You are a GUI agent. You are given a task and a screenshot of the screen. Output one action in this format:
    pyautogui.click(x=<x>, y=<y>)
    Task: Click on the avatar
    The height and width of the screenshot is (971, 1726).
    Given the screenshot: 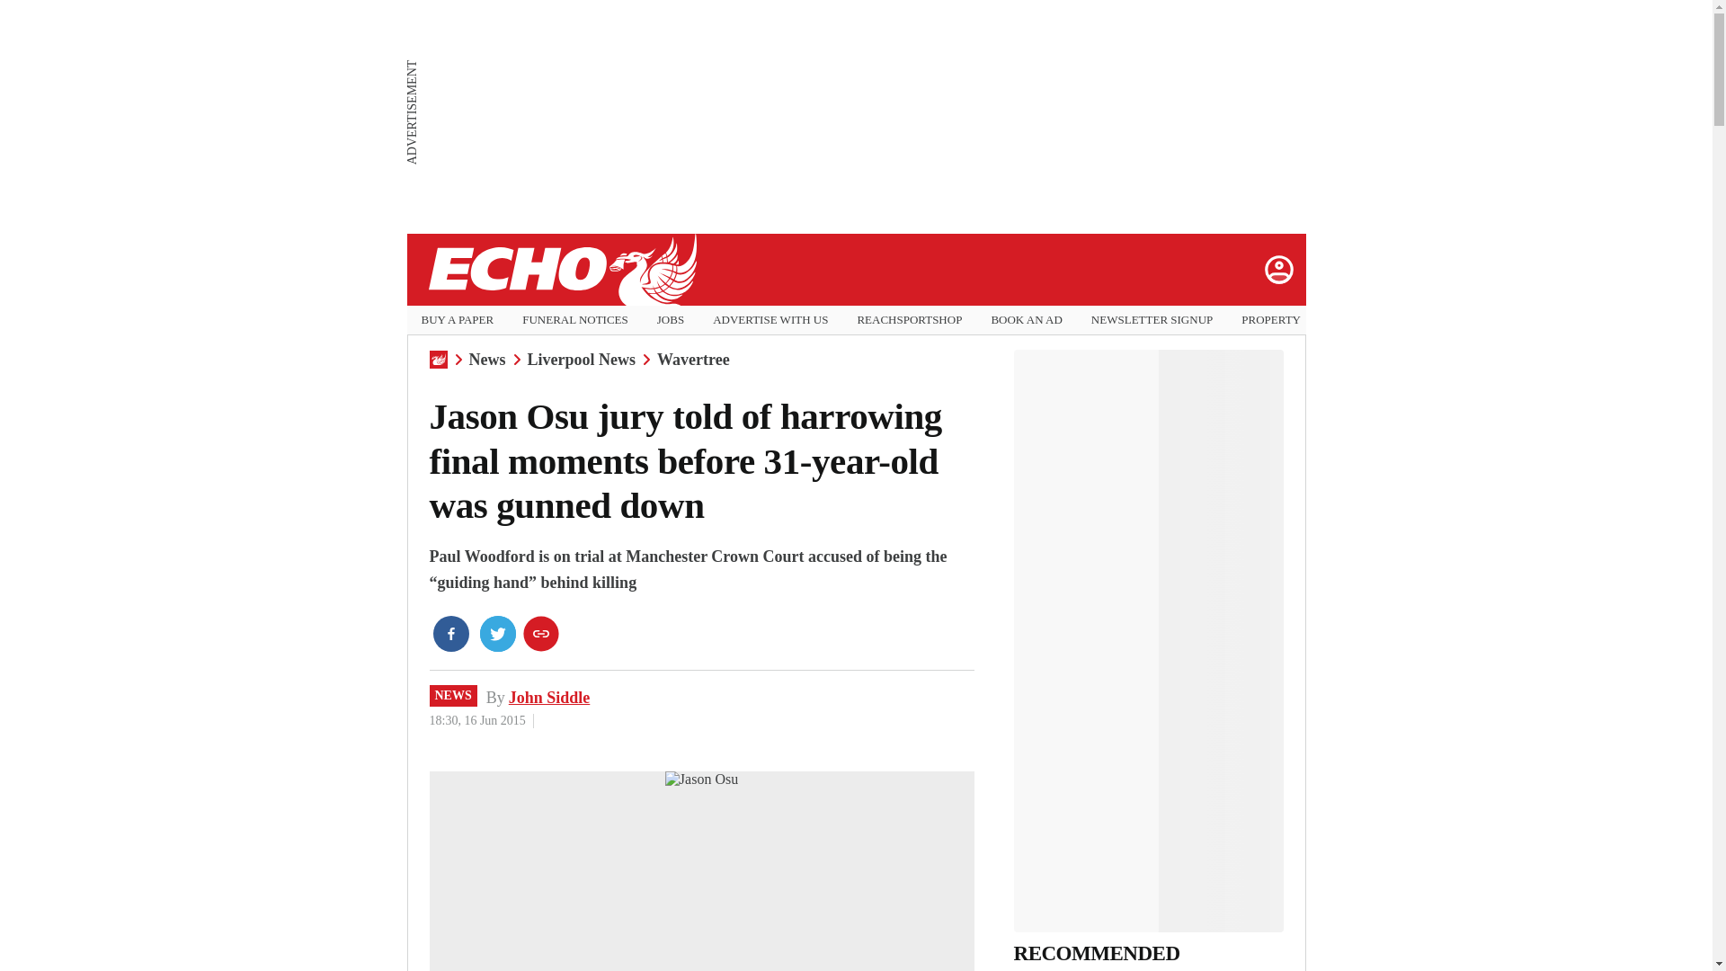 What is the action you would take?
    pyautogui.click(x=1277, y=269)
    